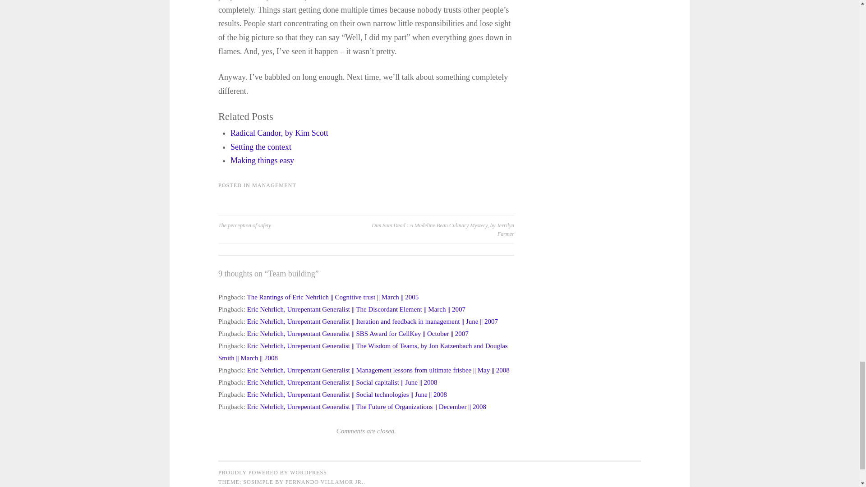 The height and width of the screenshot is (487, 866). What do you see at coordinates (292, 225) in the screenshot?
I see `The perception of safety` at bounding box center [292, 225].